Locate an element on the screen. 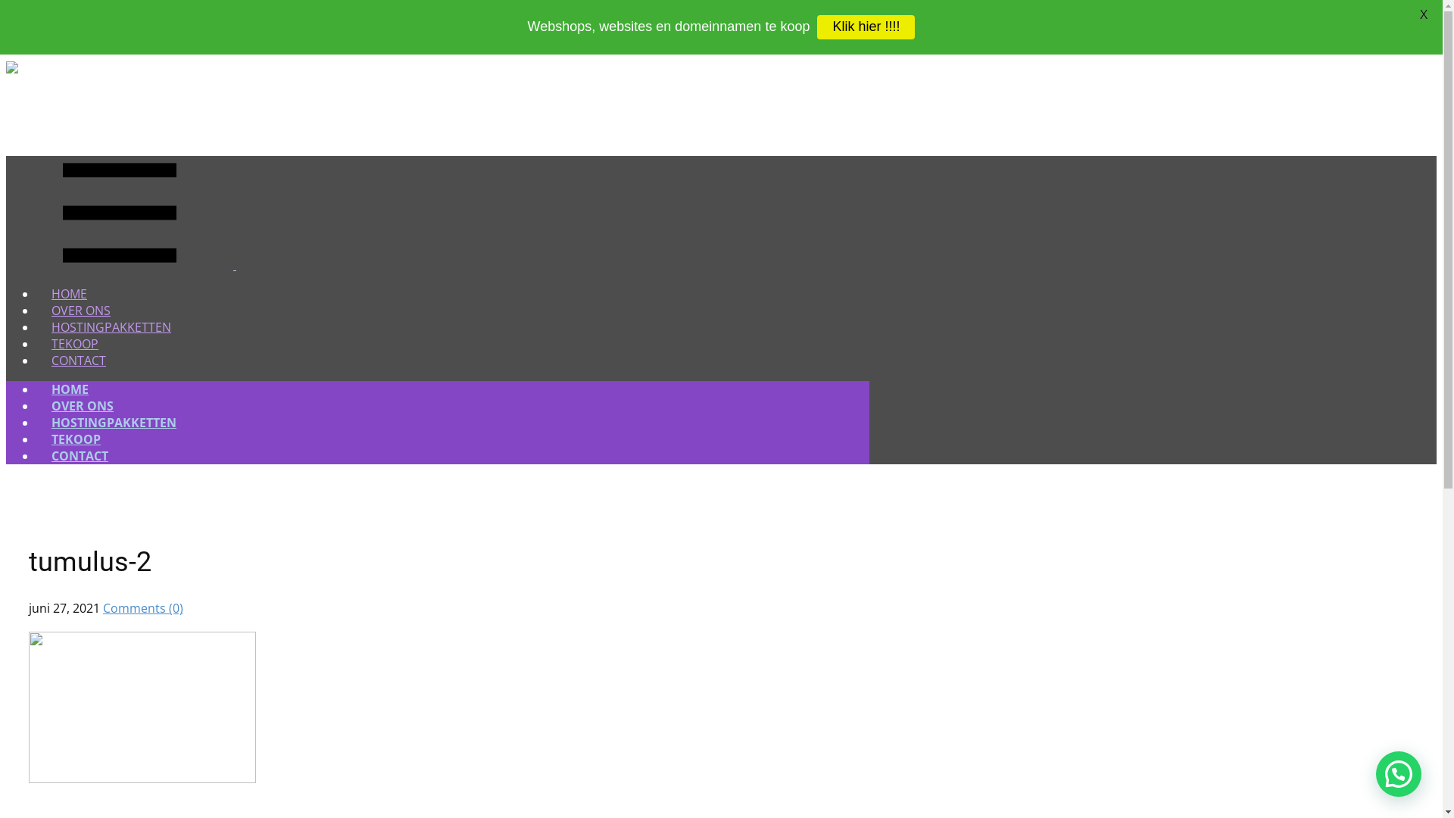 The width and height of the screenshot is (1454, 818). HOSTINGPAKKETTEN is located at coordinates (114, 423).